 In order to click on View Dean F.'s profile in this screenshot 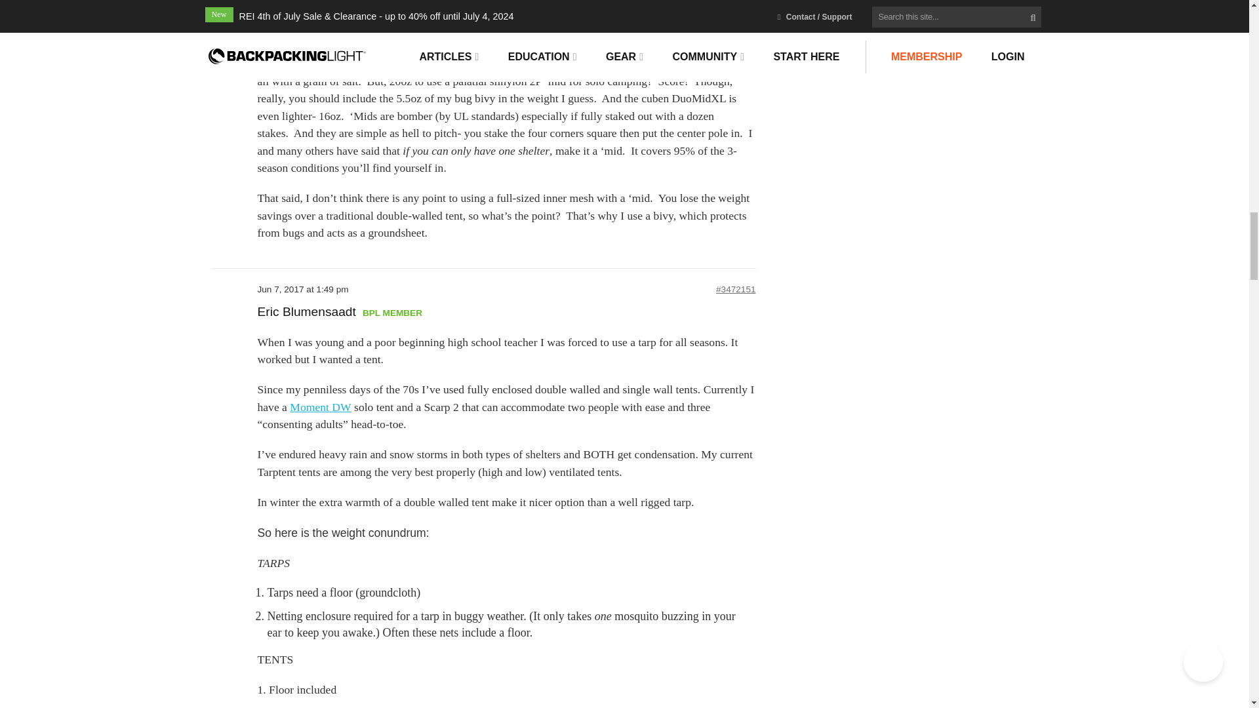, I will do `click(278, 3)`.